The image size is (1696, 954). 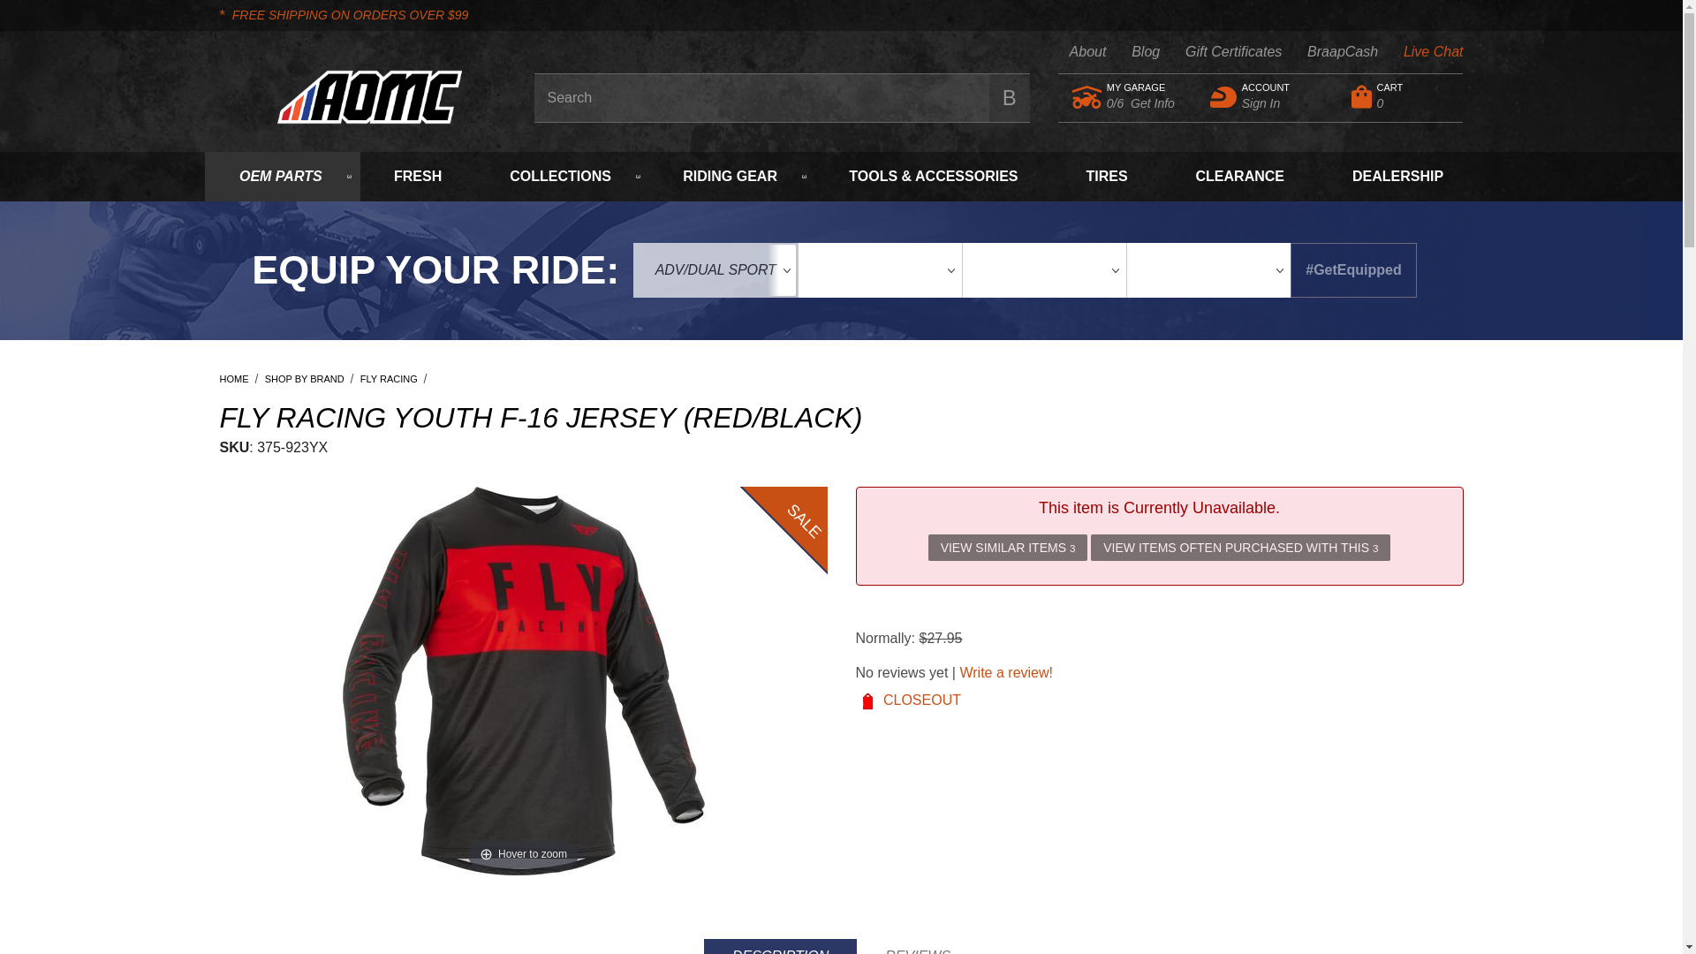 I want to click on MY GARAGE, so click(x=1132, y=52).